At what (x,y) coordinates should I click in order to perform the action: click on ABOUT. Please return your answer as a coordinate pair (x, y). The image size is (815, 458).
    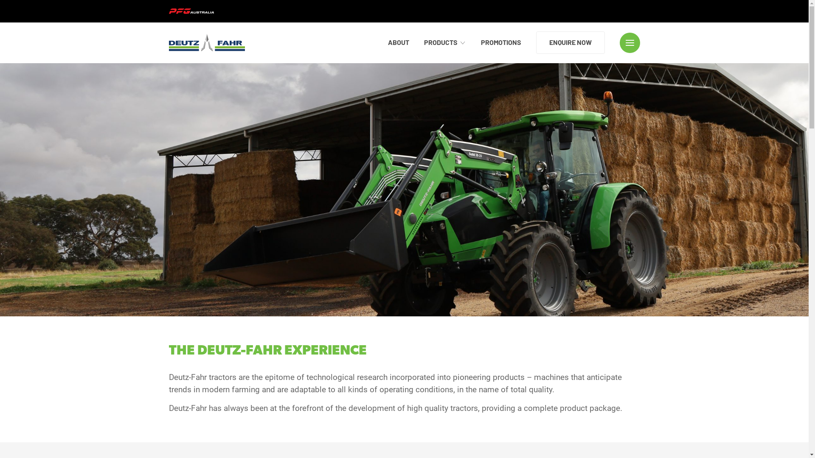
    Looking at the image, I should click on (399, 42).